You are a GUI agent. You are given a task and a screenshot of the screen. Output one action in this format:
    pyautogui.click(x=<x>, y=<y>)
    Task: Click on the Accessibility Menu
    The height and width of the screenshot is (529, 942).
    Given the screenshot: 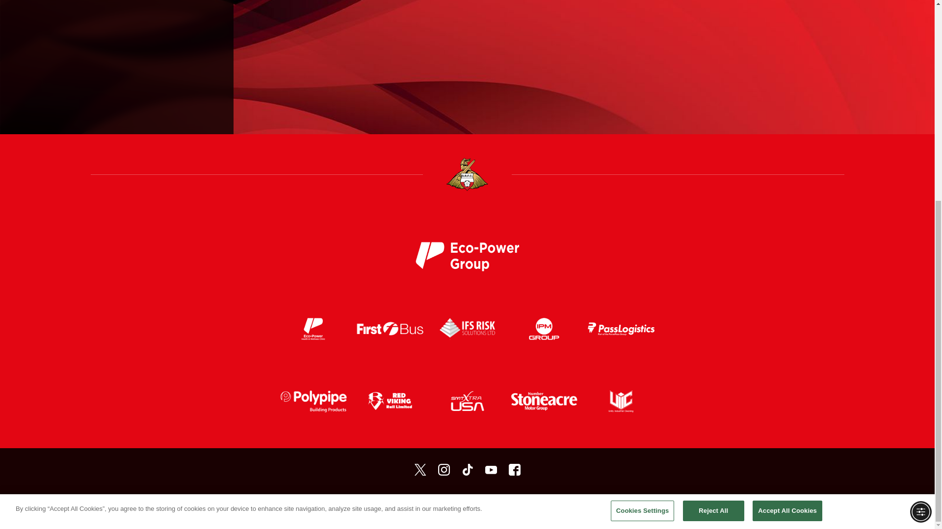 What is the action you would take?
    pyautogui.click(x=920, y=193)
    